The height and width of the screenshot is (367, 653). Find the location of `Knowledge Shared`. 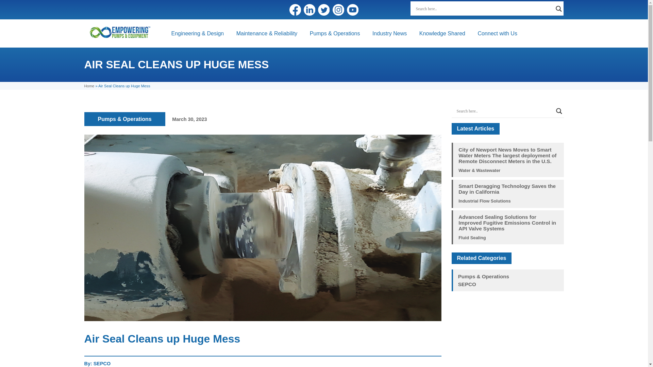

Knowledge Shared is located at coordinates (442, 33).